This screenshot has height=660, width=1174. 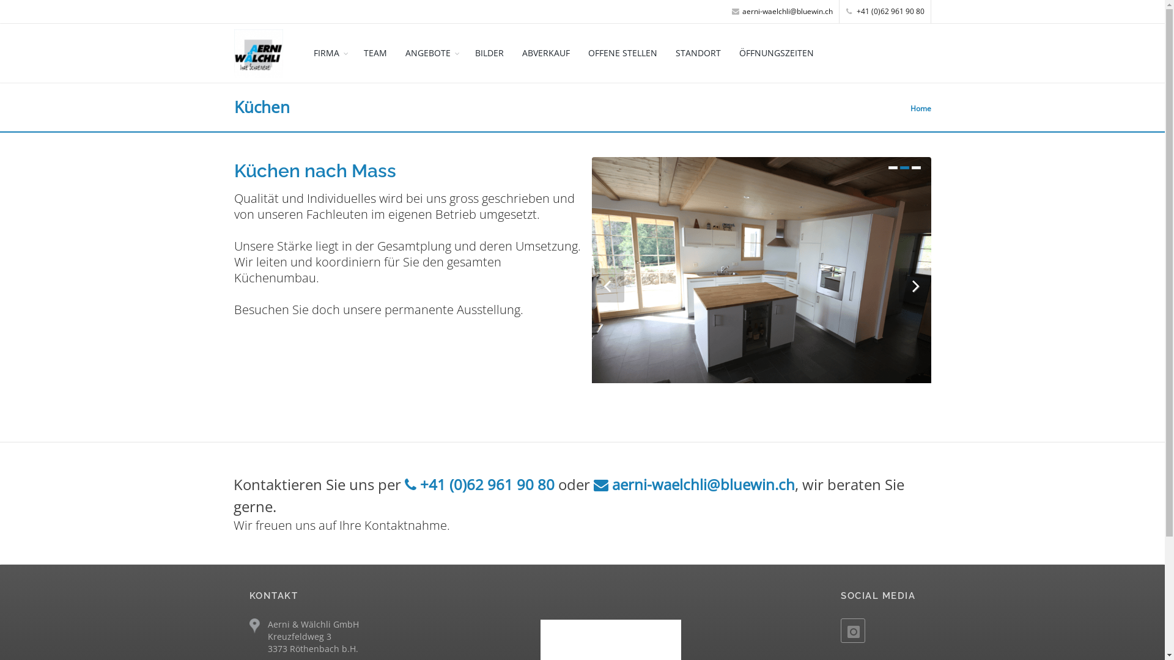 What do you see at coordinates (622, 53) in the screenshot?
I see `OFFENE STELLEN` at bounding box center [622, 53].